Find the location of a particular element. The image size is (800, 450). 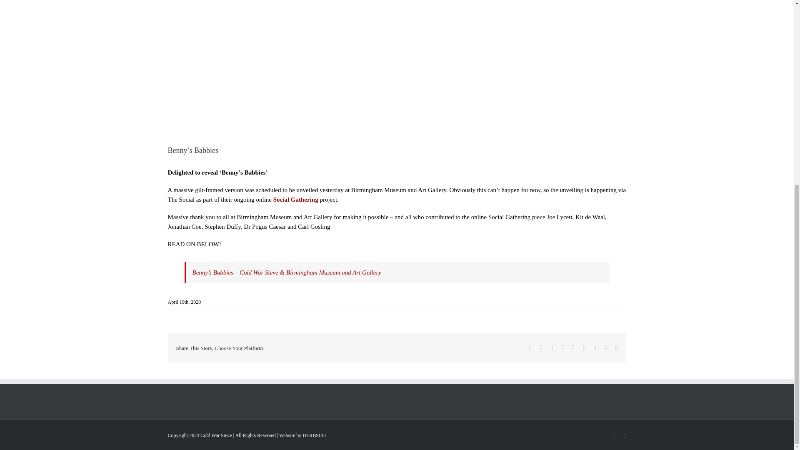

Website by DERBSCO is located at coordinates (302, 435).